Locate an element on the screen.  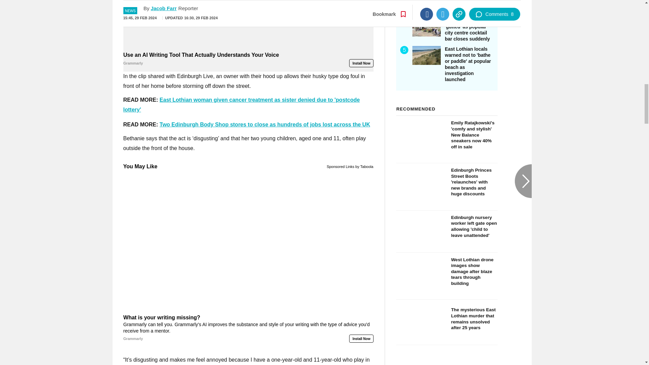
Use an AI Writing Tool That Actually Understands Your Voice is located at coordinates (248, 25).